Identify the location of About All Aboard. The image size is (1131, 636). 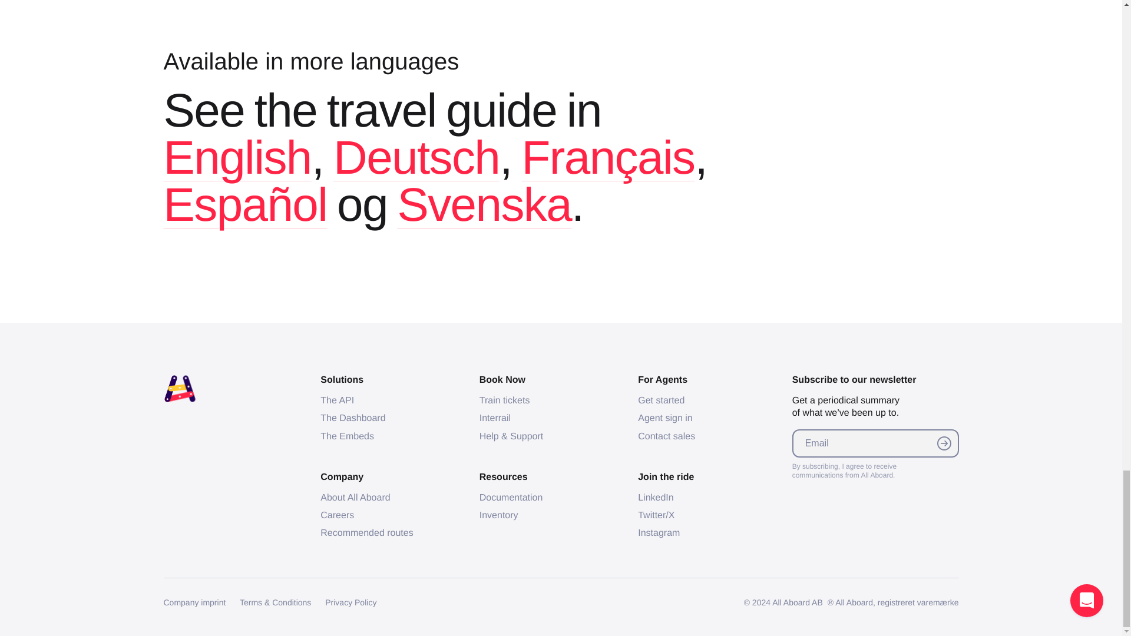
(355, 498).